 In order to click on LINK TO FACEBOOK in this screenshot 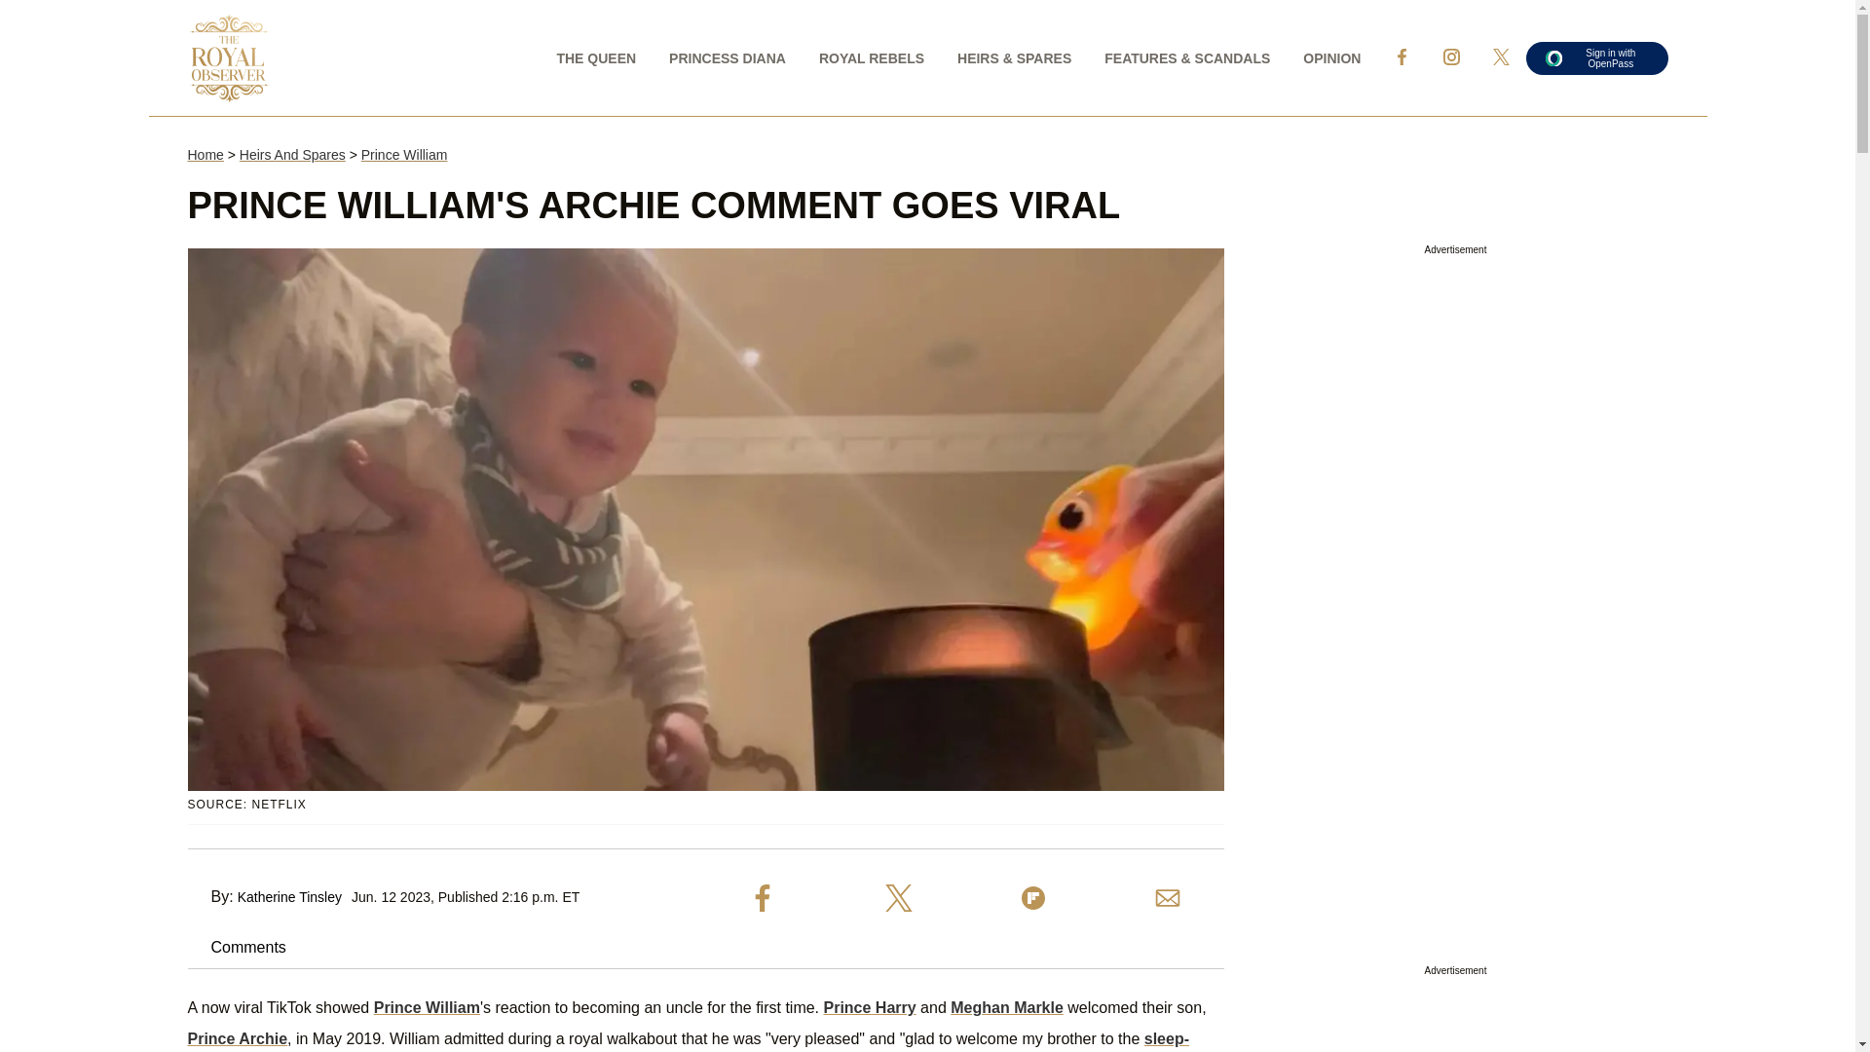, I will do `click(1401, 56)`.